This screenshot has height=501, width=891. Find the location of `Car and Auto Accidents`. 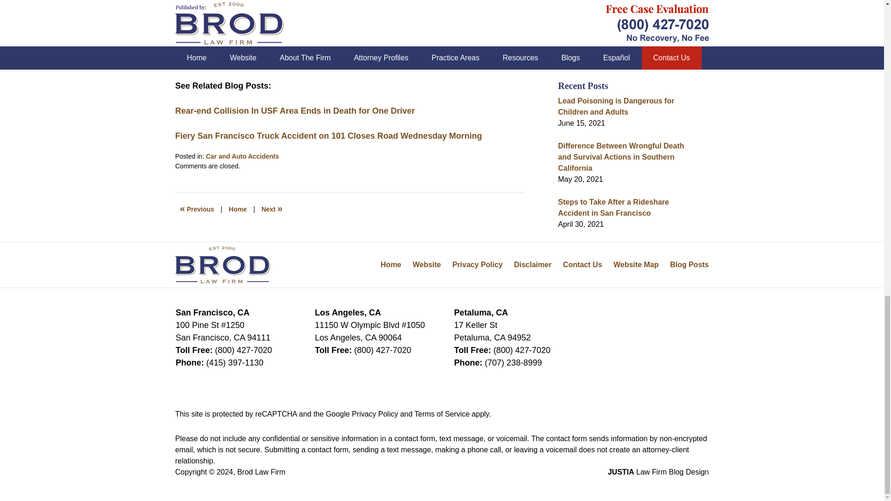

Car and Auto Accidents is located at coordinates (242, 156).